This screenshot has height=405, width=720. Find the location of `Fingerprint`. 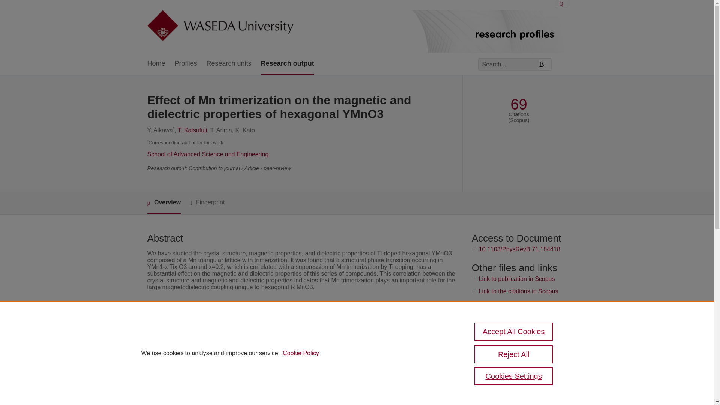

Fingerprint is located at coordinates (207, 202).